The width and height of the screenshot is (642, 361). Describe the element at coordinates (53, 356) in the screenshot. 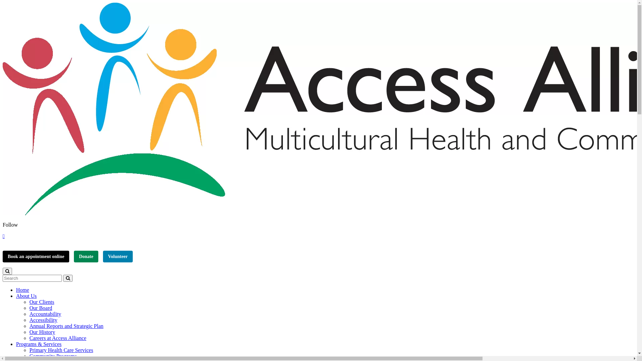

I see `Community Programs` at that location.